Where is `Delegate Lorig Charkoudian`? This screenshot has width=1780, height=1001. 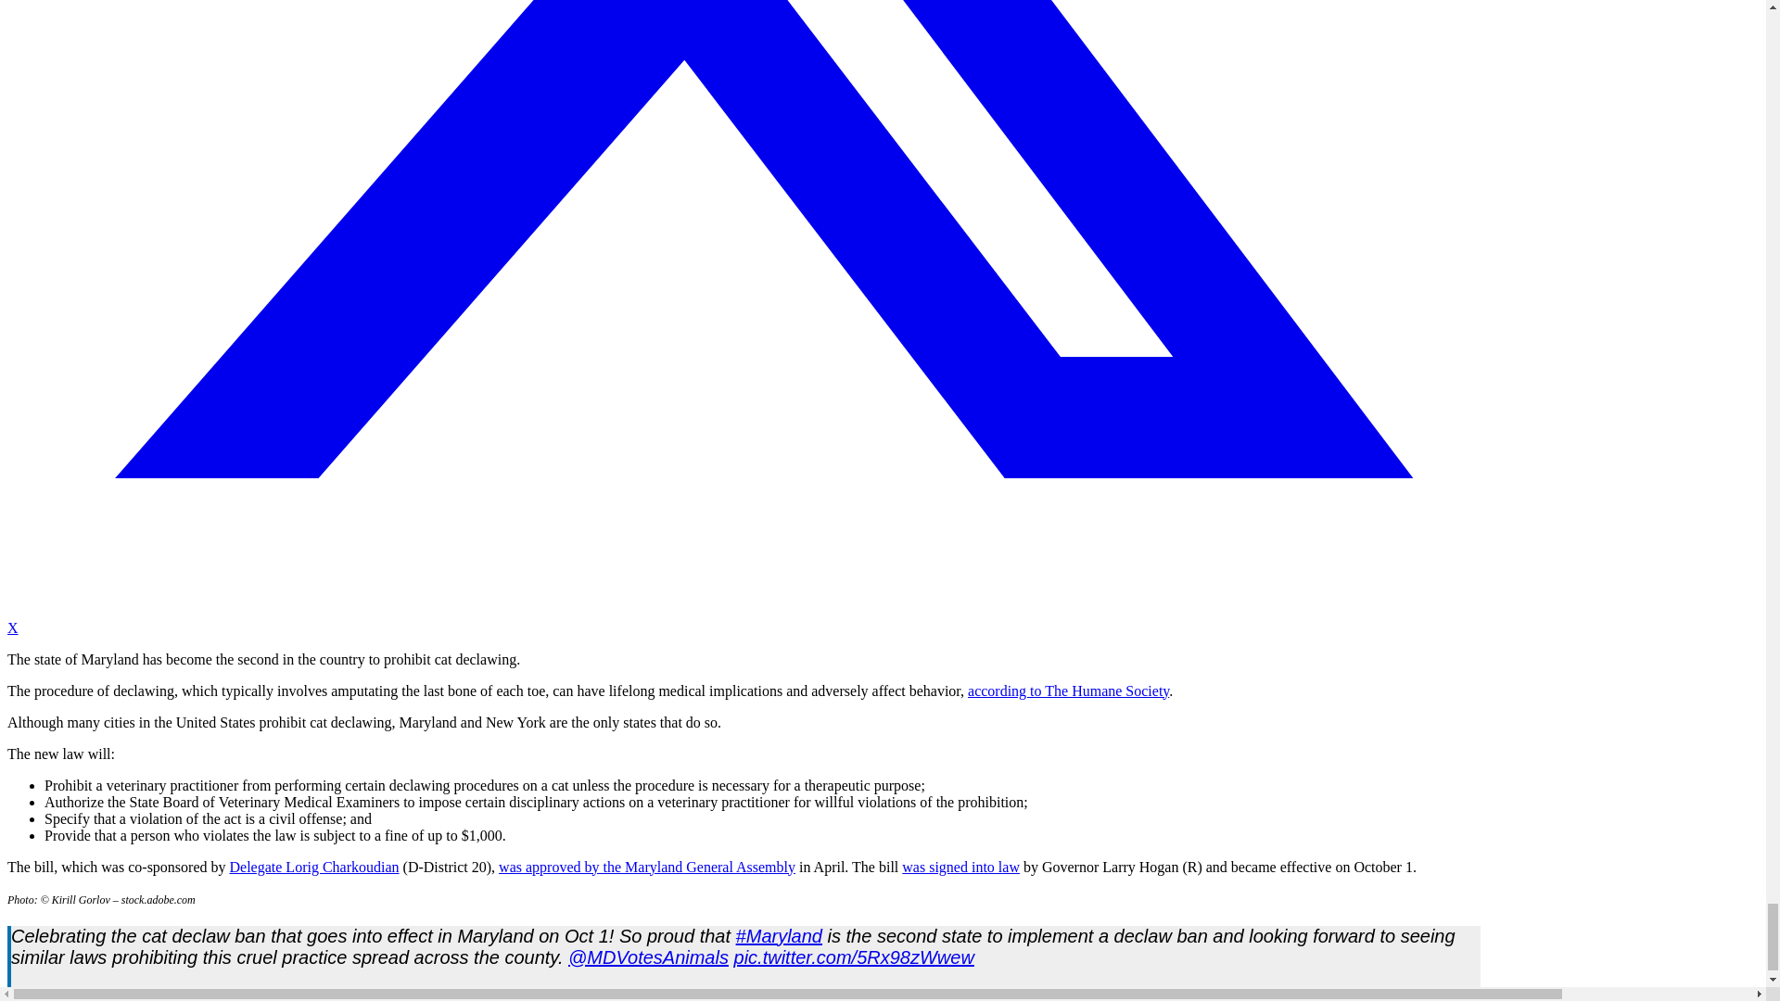
Delegate Lorig Charkoudian is located at coordinates (313, 866).